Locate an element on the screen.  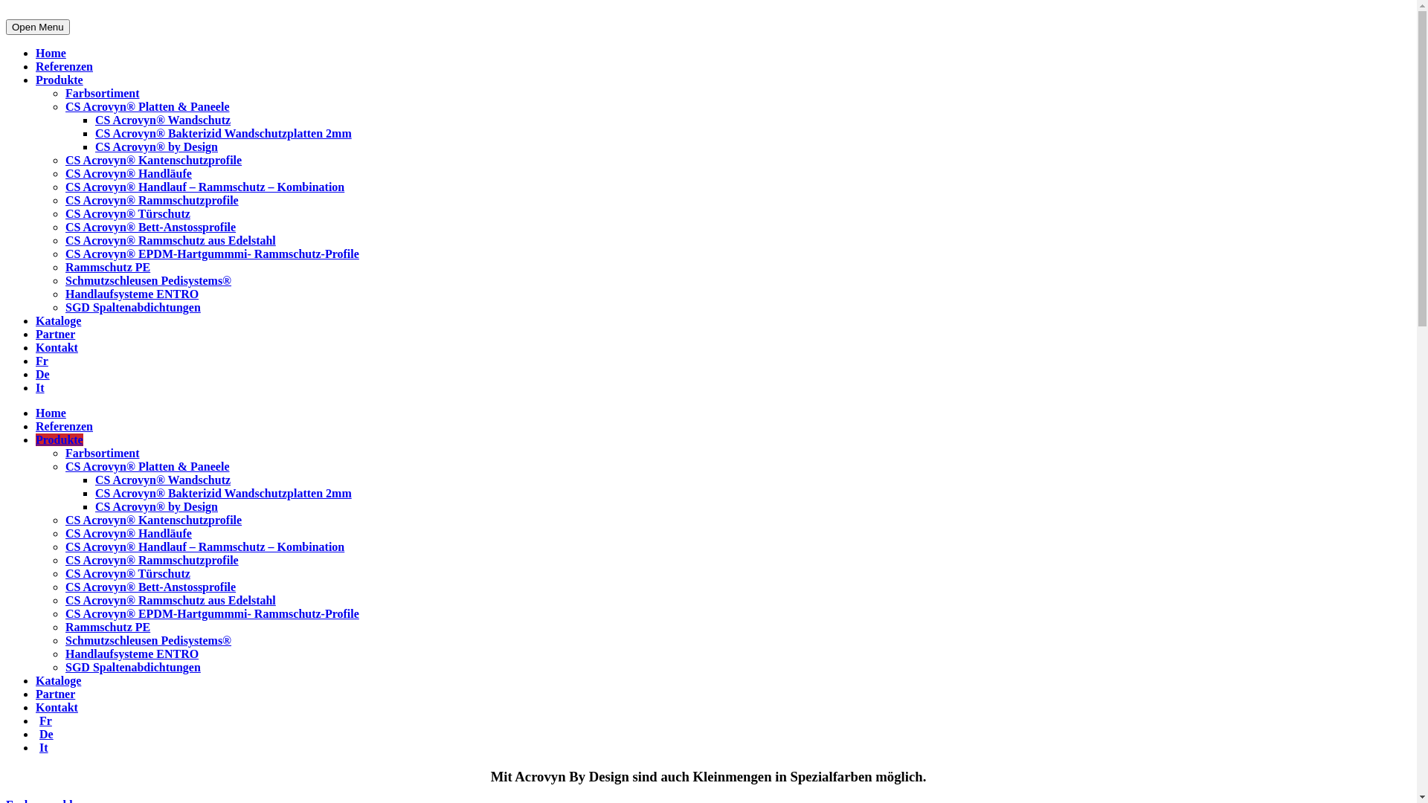
Kontakt is located at coordinates (57, 348).